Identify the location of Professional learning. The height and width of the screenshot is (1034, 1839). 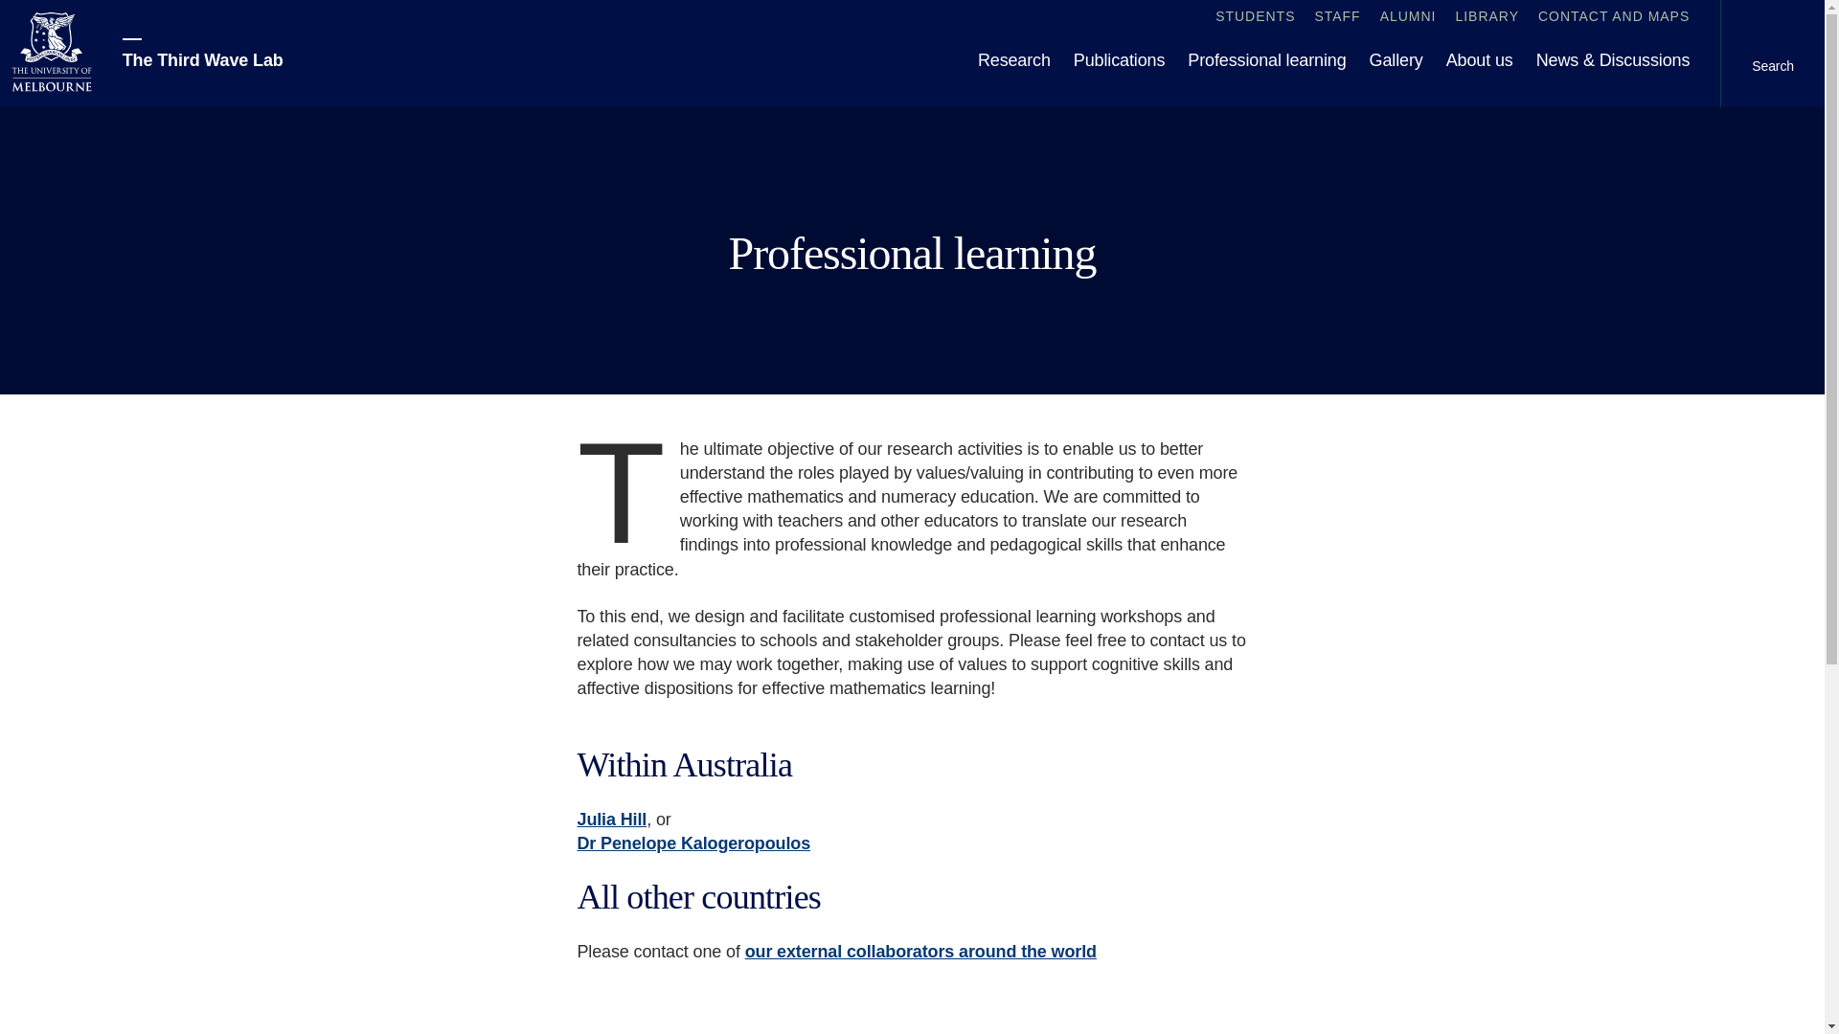
(1266, 61).